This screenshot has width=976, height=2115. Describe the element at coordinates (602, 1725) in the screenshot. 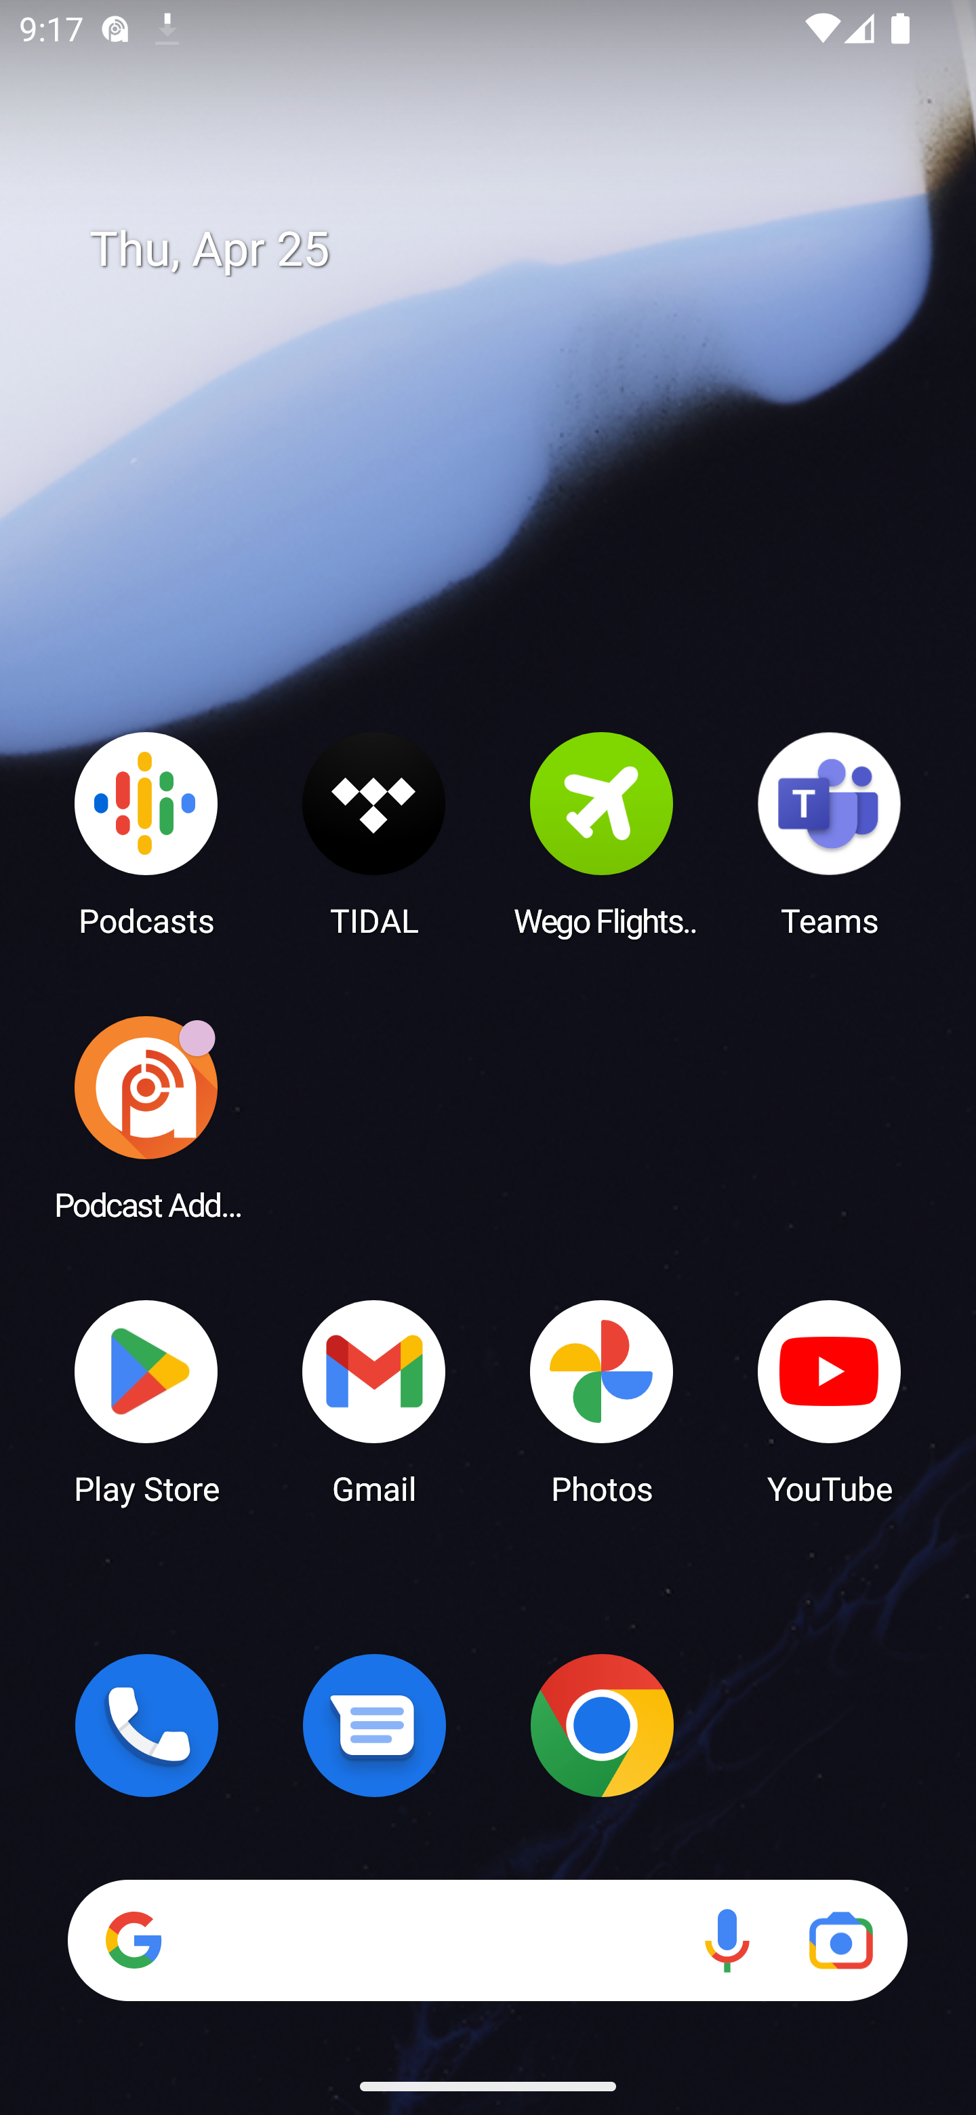

I see `Chrome` at that location.